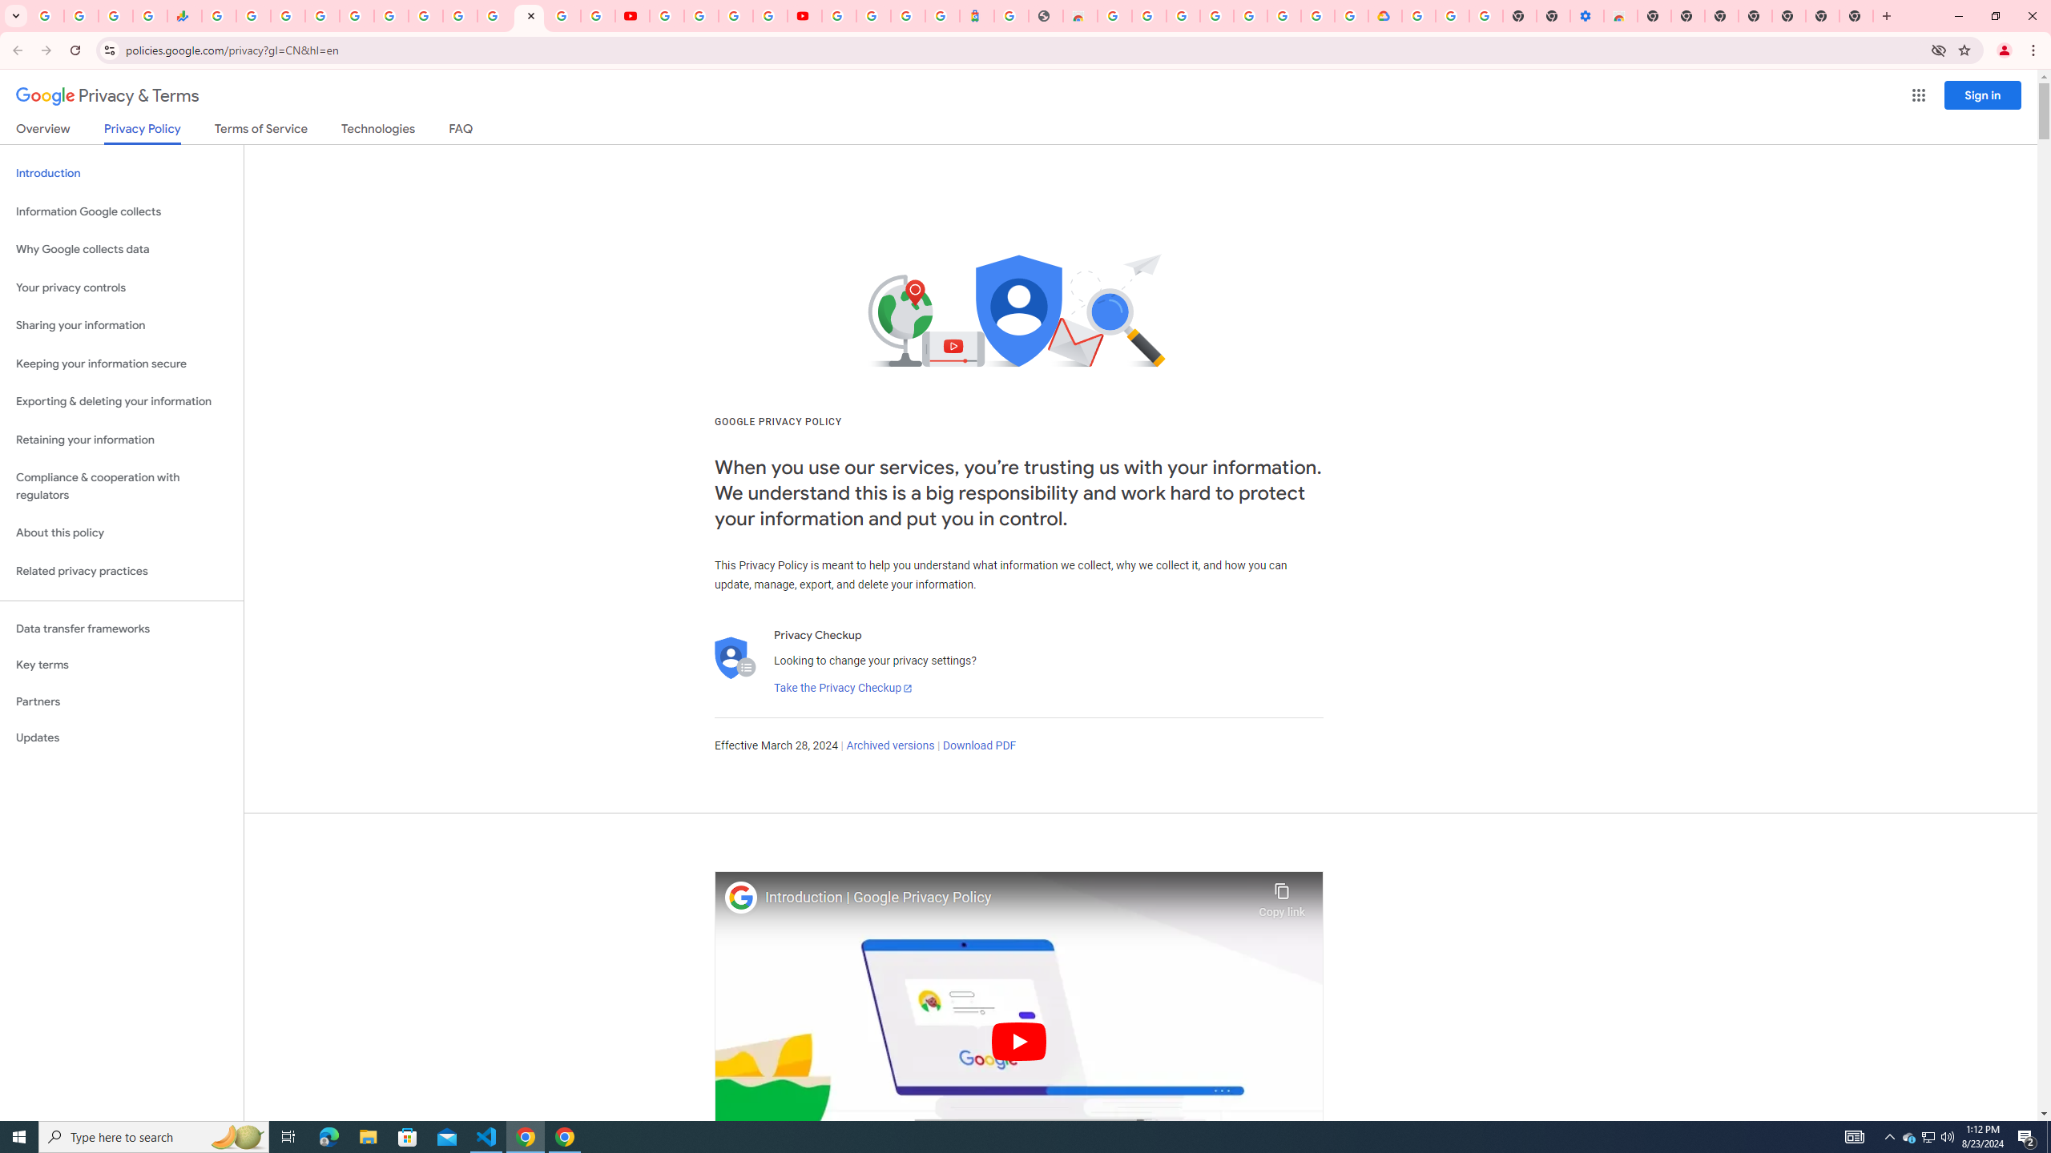 Image resolution: width=2051 pixels, height=1153 pixels. I want to click on Download PDF, so click(979, 746).